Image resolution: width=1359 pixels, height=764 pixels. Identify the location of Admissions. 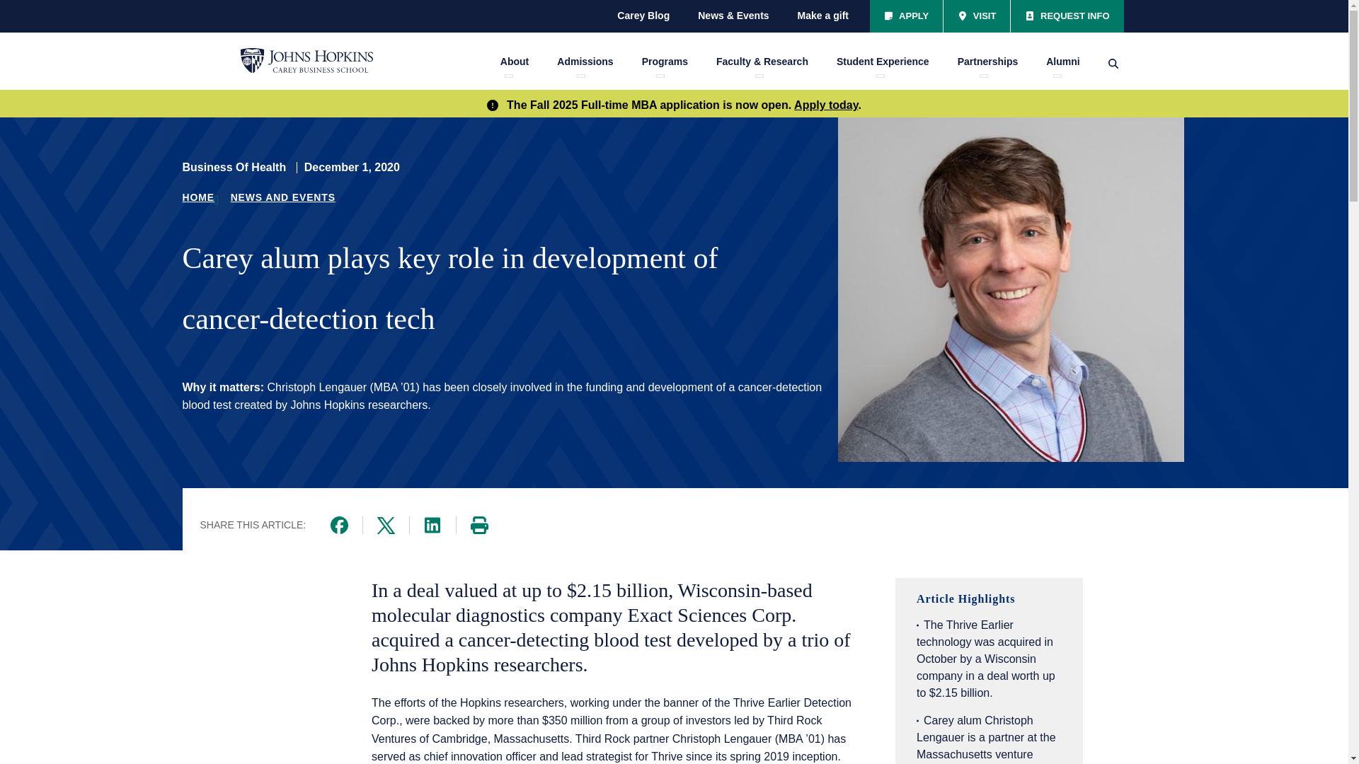
(585, 62).